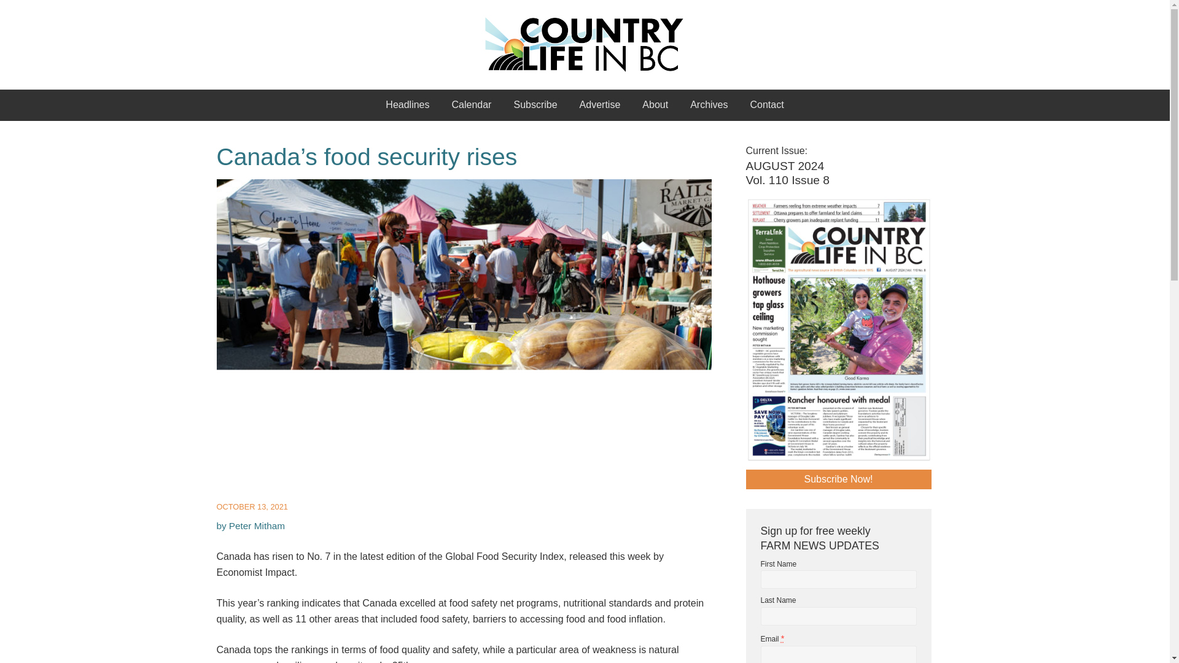 The width and height of the screenshot is (1179, 663). Describe the element at coordinates (709, 104) in the screenshot. I see `Archives` at that location.